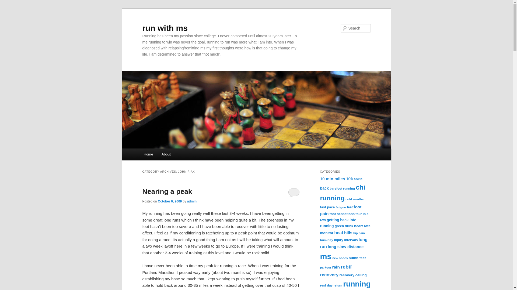  What do you see at coordinates (167, 191) in the screenshot?
I see `Permalink to Nearing a peak` at bounding box center [167, 191].